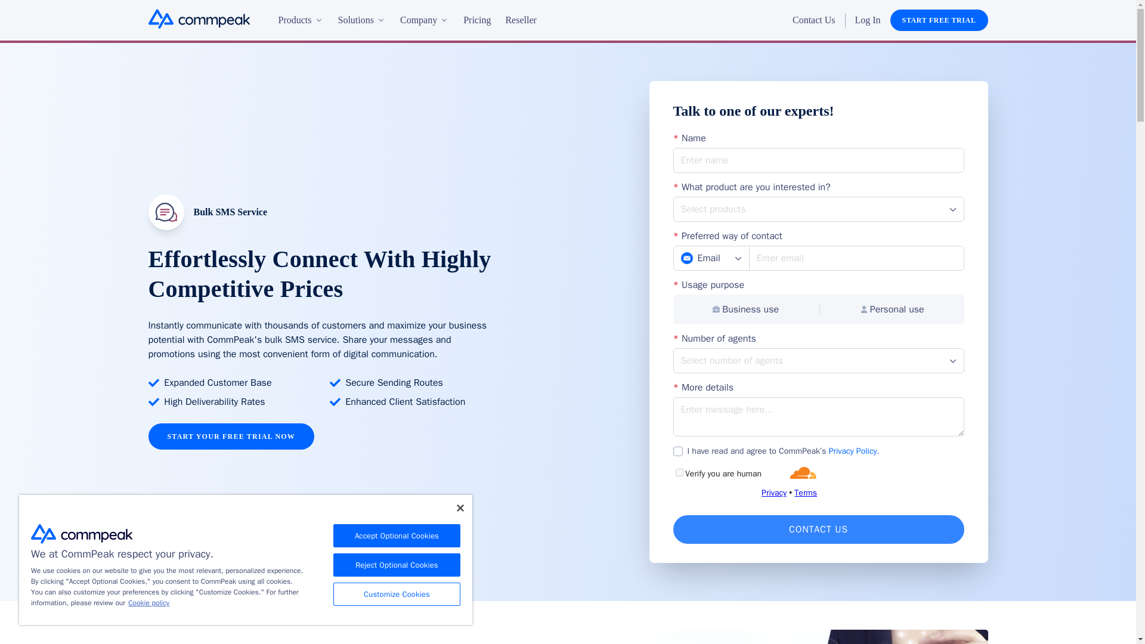 The height and width of the screenshot is (644, 1145). I want to click on Privacy Policy., so click(854, 451).